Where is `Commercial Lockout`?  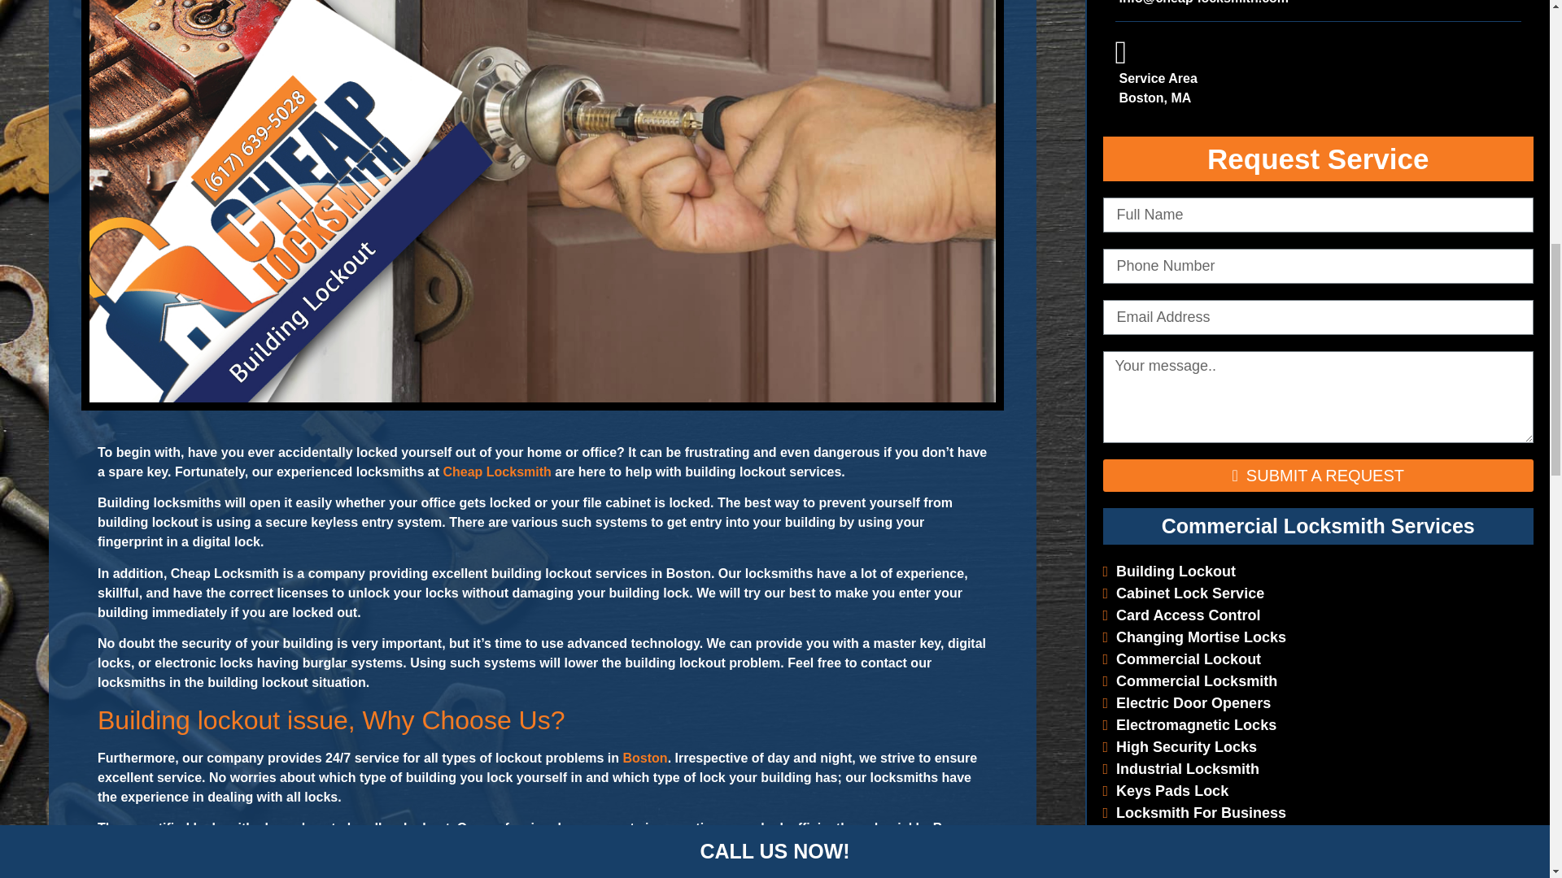
Commercial Lockout is located at coordinates (1182, 658).